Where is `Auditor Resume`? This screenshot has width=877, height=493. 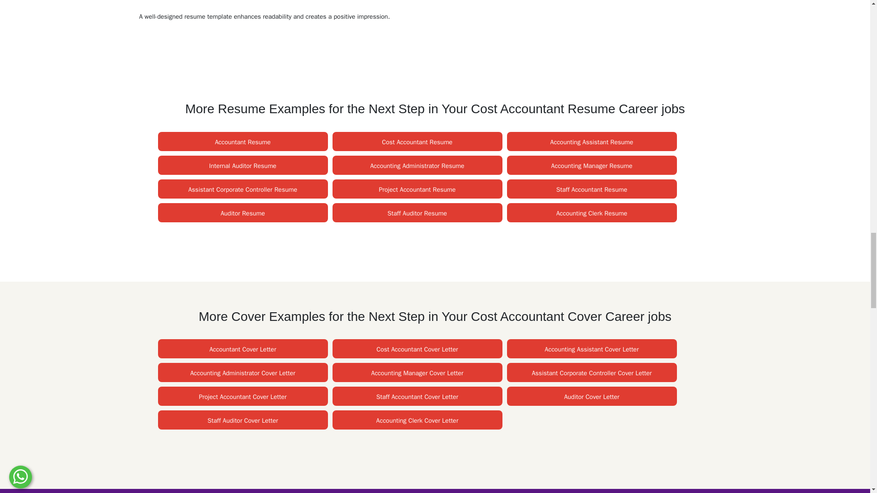
Auditor Resume is located at coordinates (243, 214).